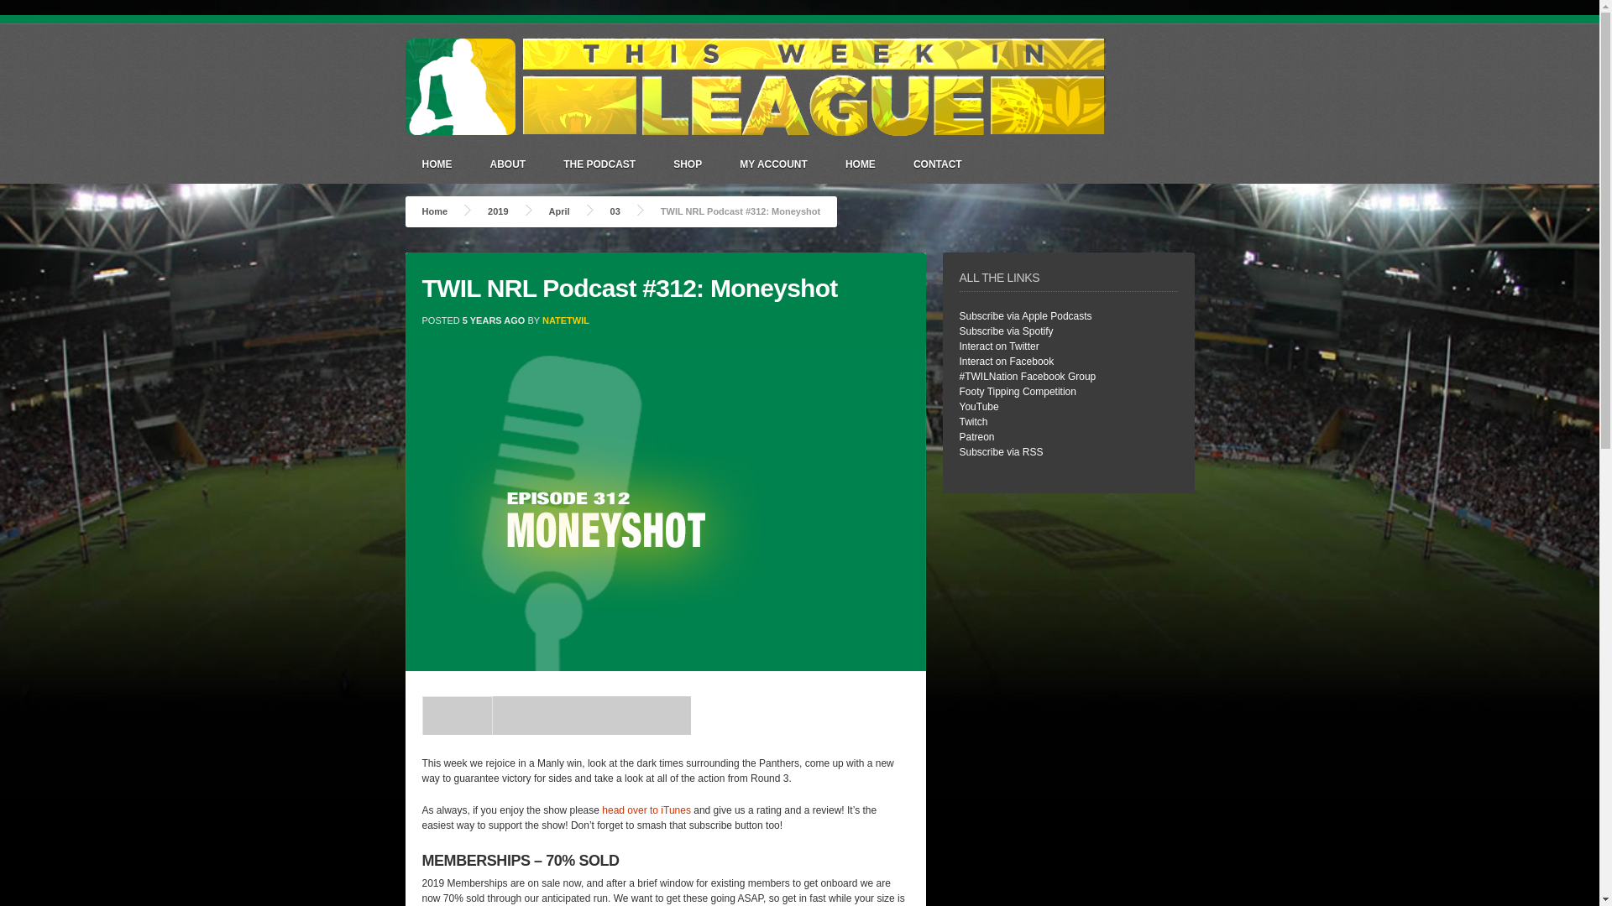 This screenshot has height=906, width=1612. Describe the element at coordinates (599, 164) in the screenshot. I see `THE PODCAST` at that location.